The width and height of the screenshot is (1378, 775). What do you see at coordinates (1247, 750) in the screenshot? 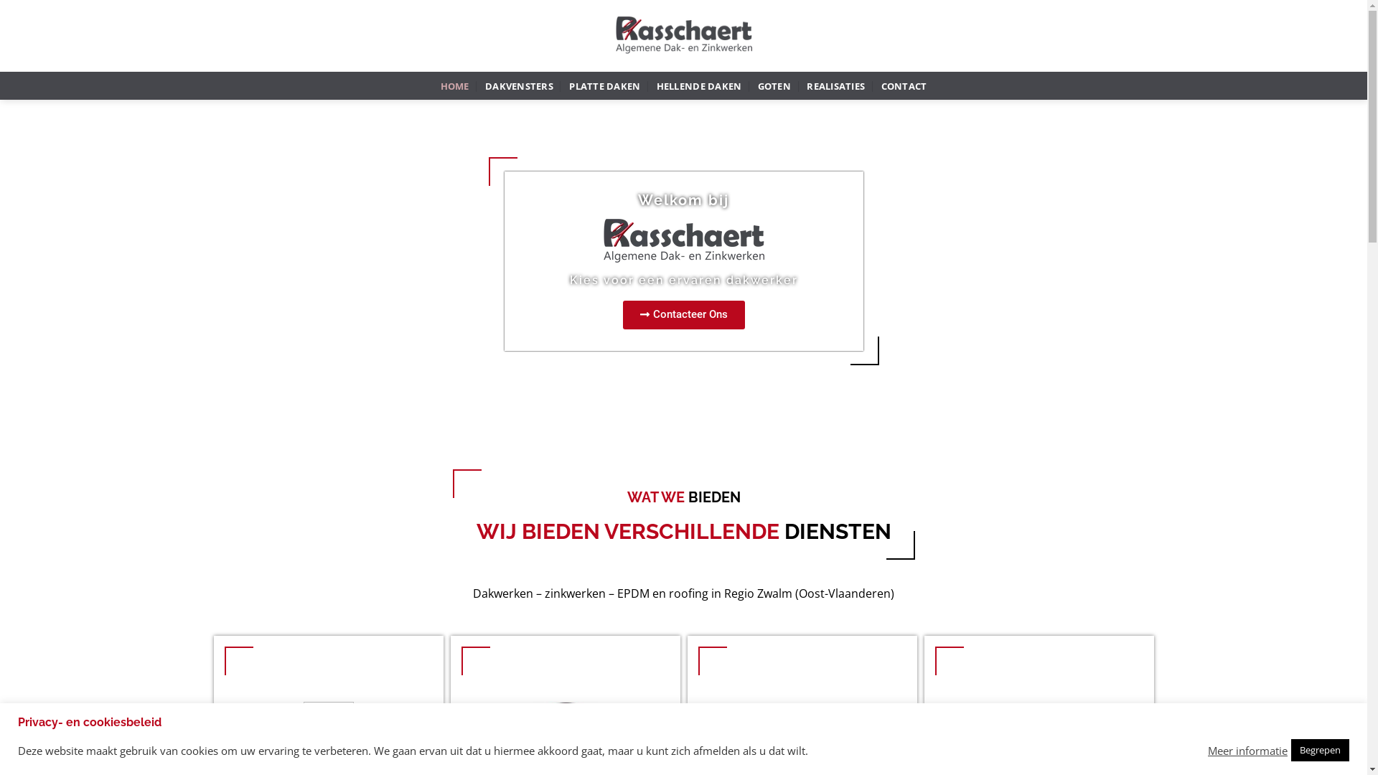
I see `Meer informatie` at bounding box center [1247, 750].